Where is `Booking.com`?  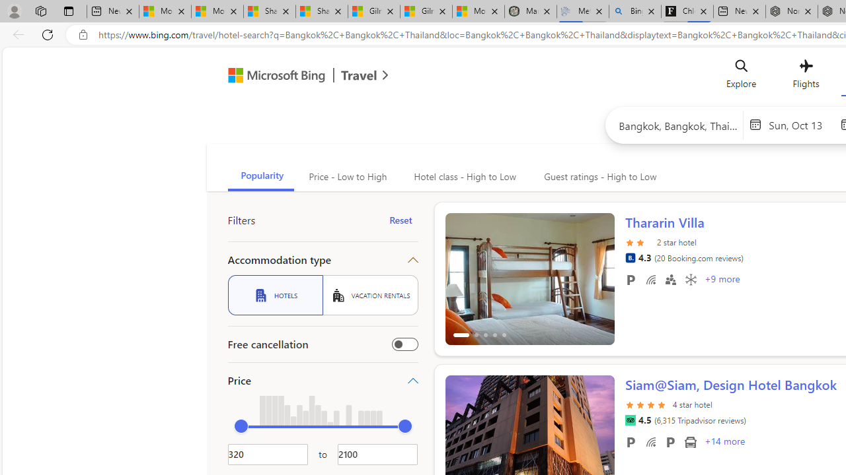
Booking.com is located at coordinates (630, 257).